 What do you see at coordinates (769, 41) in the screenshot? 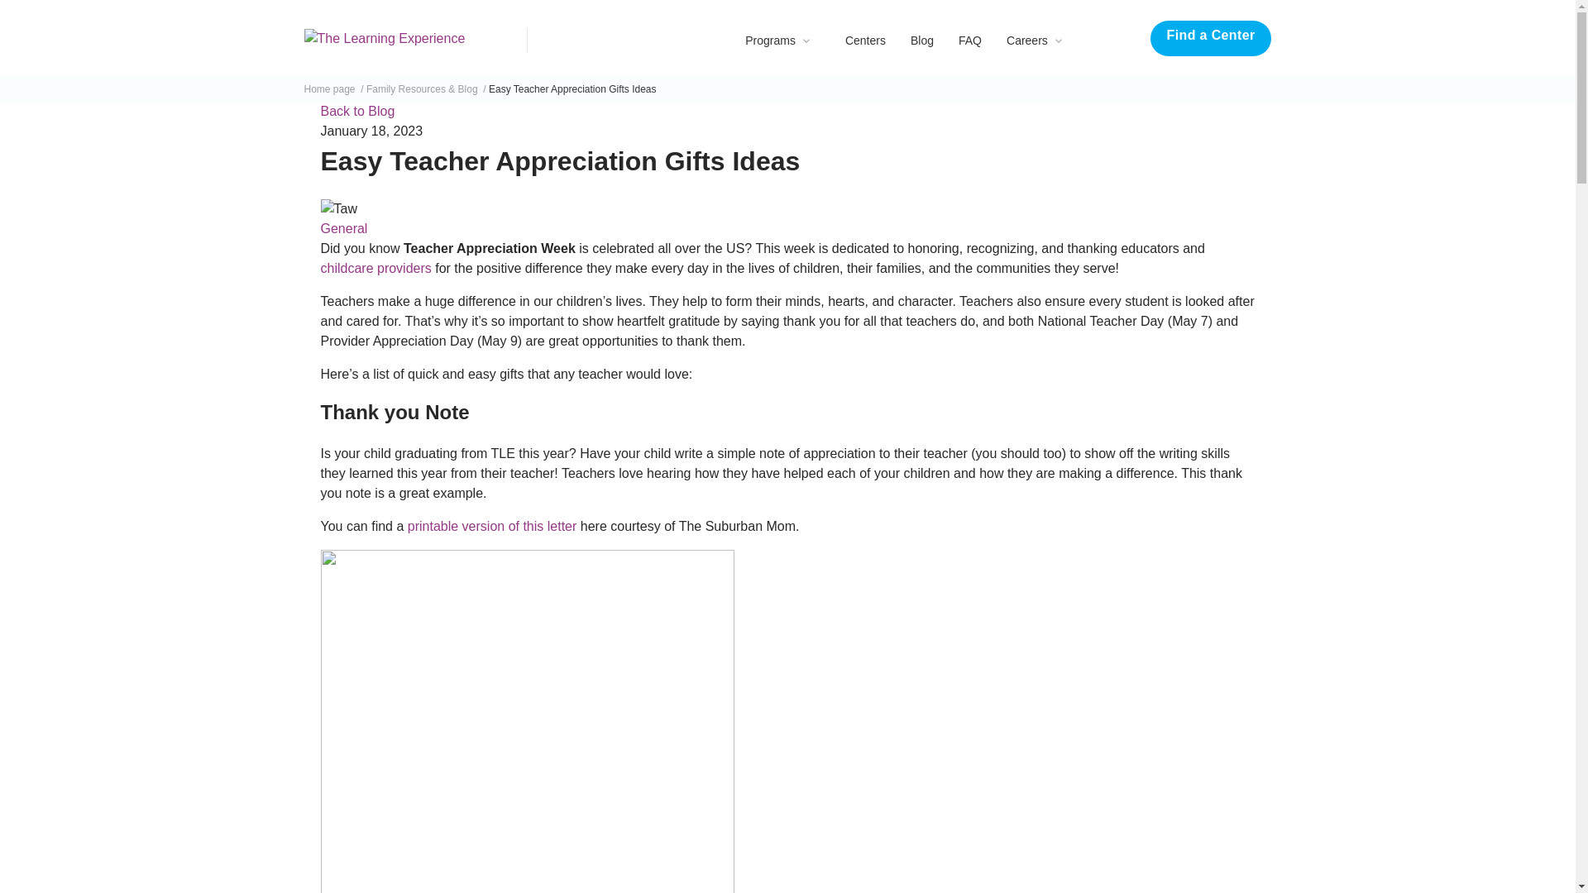
I see `Programs` at bounding box center [769, 41].